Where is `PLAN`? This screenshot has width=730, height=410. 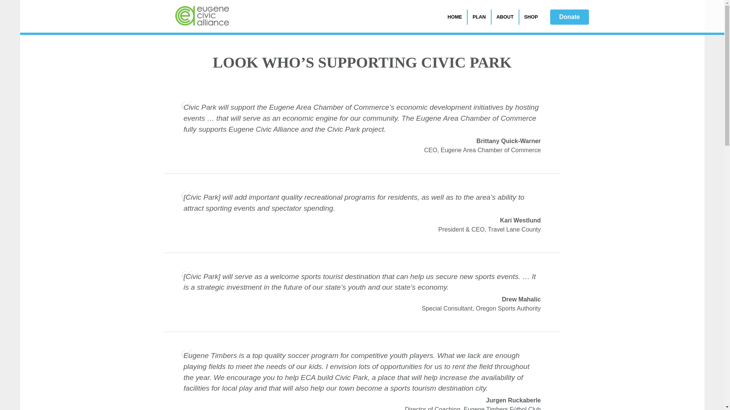
PLAN is located at coordinates (479, 17).